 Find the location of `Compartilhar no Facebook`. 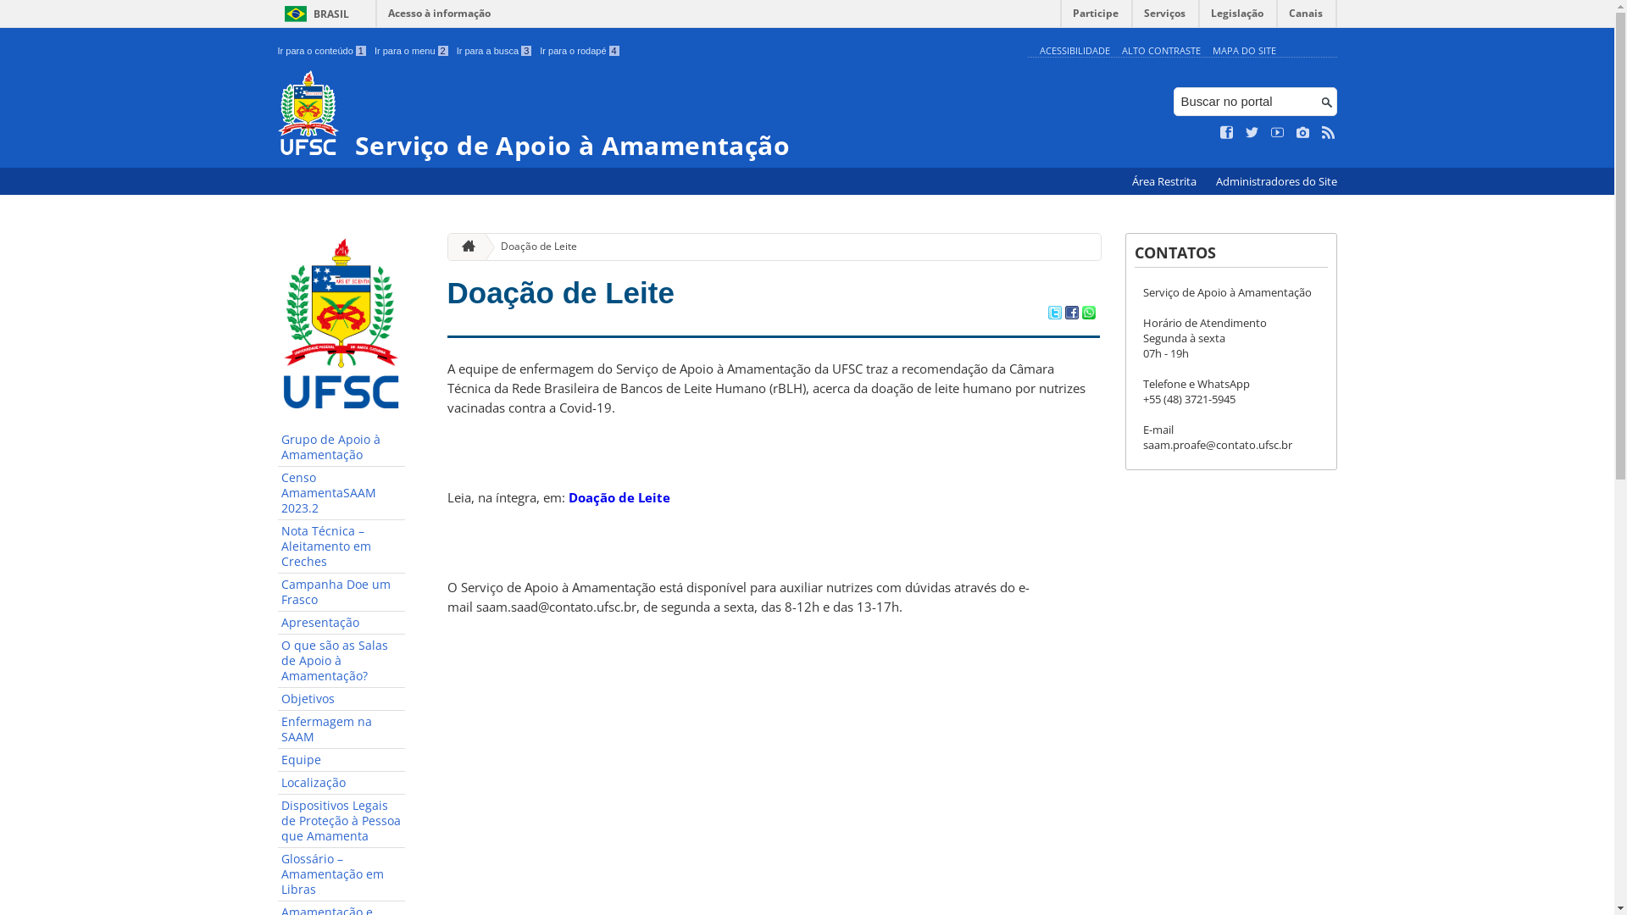

Compartilhar no Facebook is located at coordinates (1071, 314).